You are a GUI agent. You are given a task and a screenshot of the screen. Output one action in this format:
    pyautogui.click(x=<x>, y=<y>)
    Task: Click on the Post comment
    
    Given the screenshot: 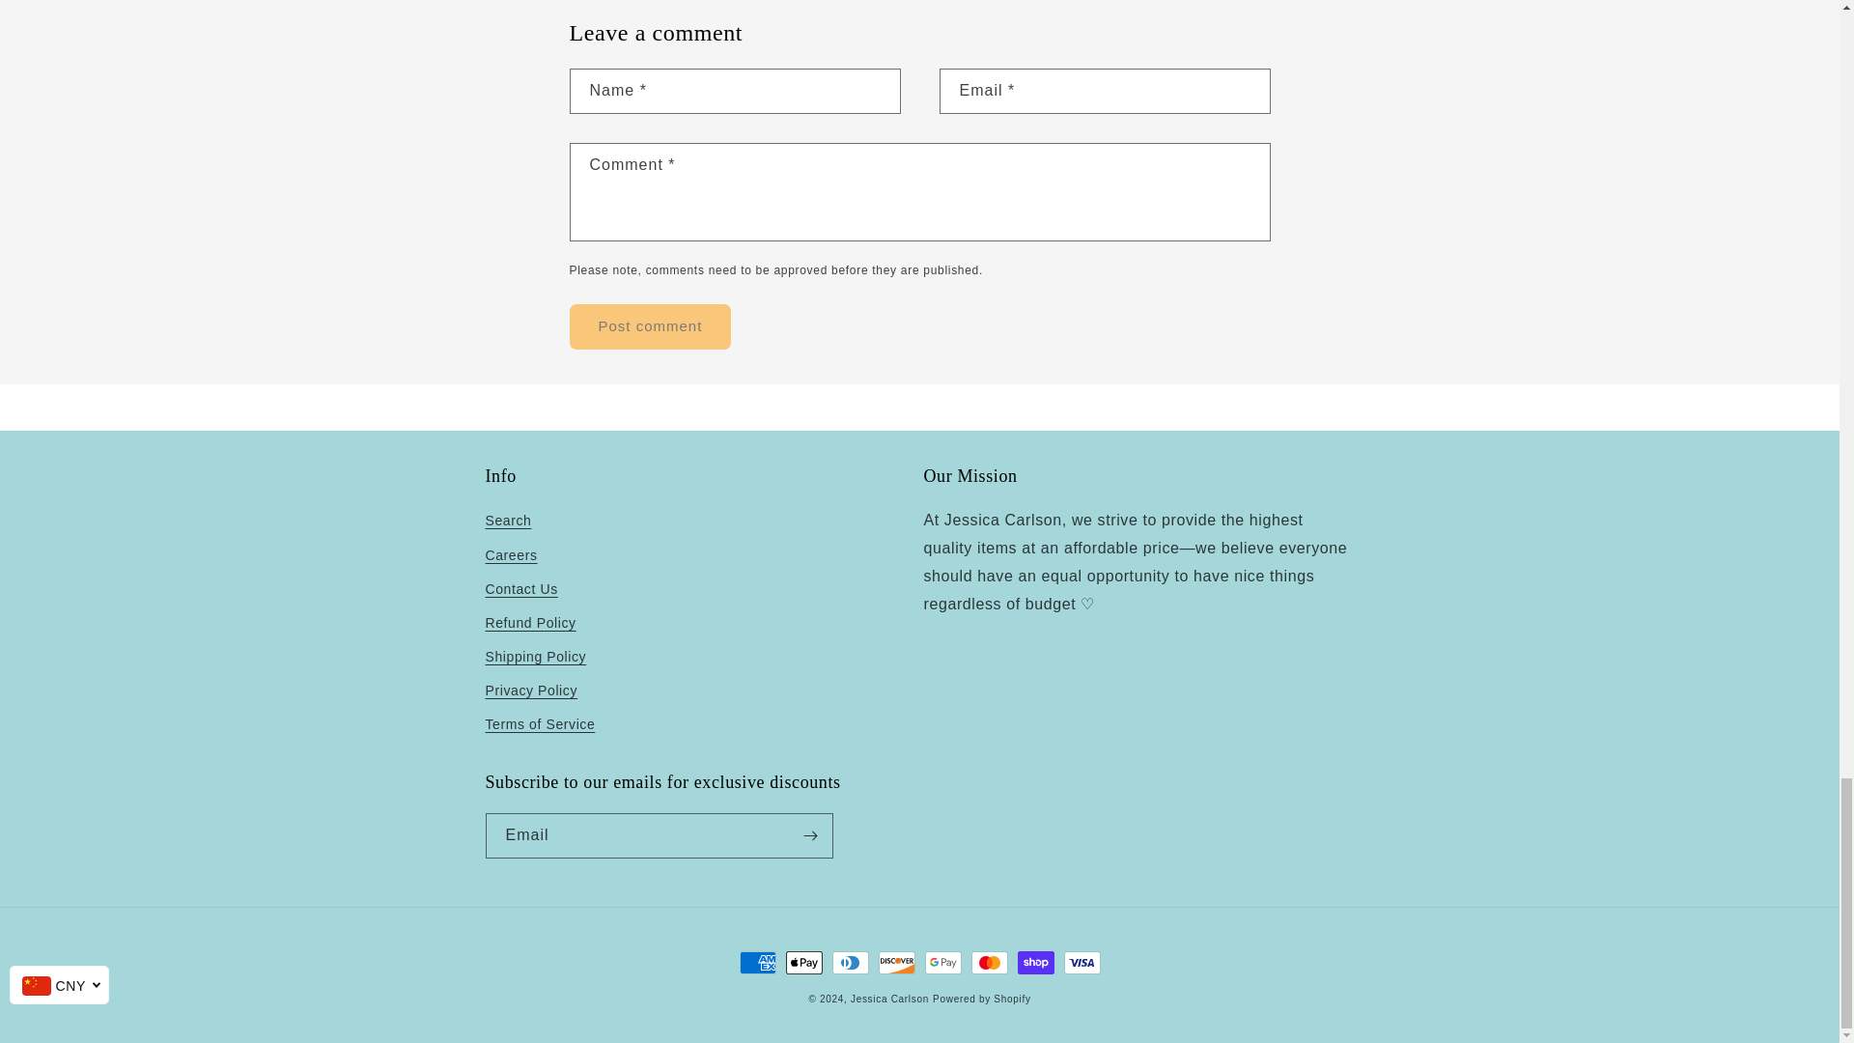 What is the action you would take?
    pyautogui.click(x=651, y=326)
    